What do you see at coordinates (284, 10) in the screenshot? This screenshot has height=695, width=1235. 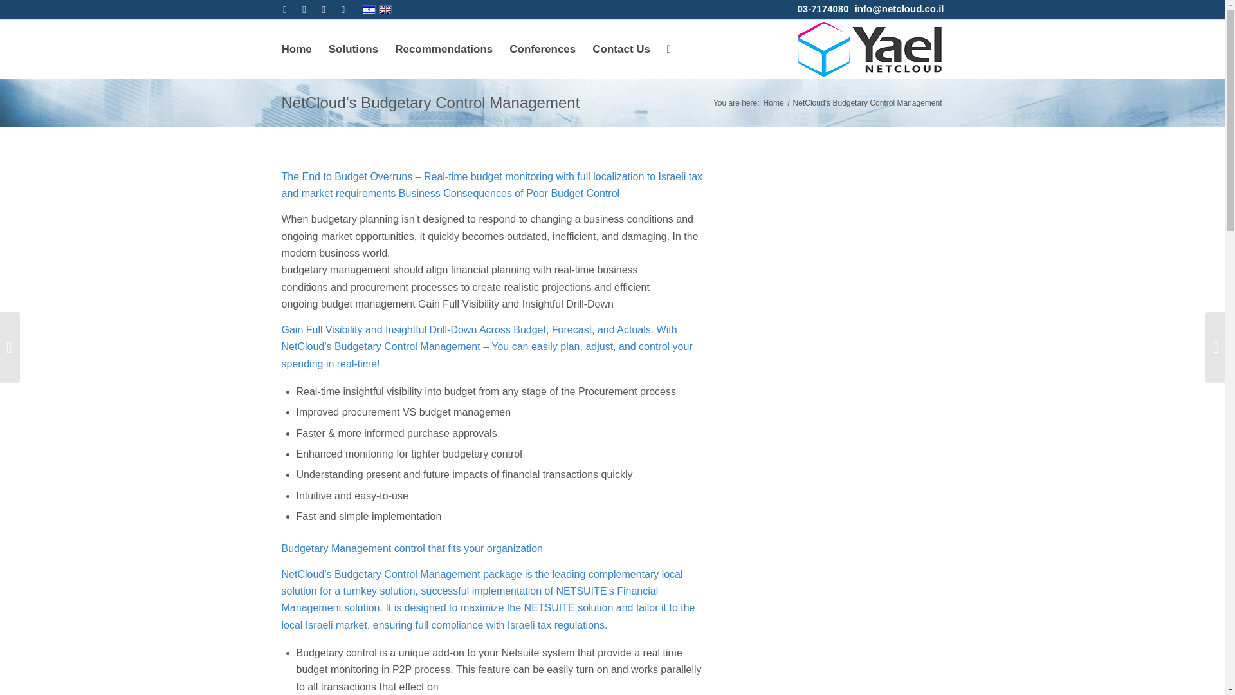 I see `Facebook` at bounding box center [284, 10].